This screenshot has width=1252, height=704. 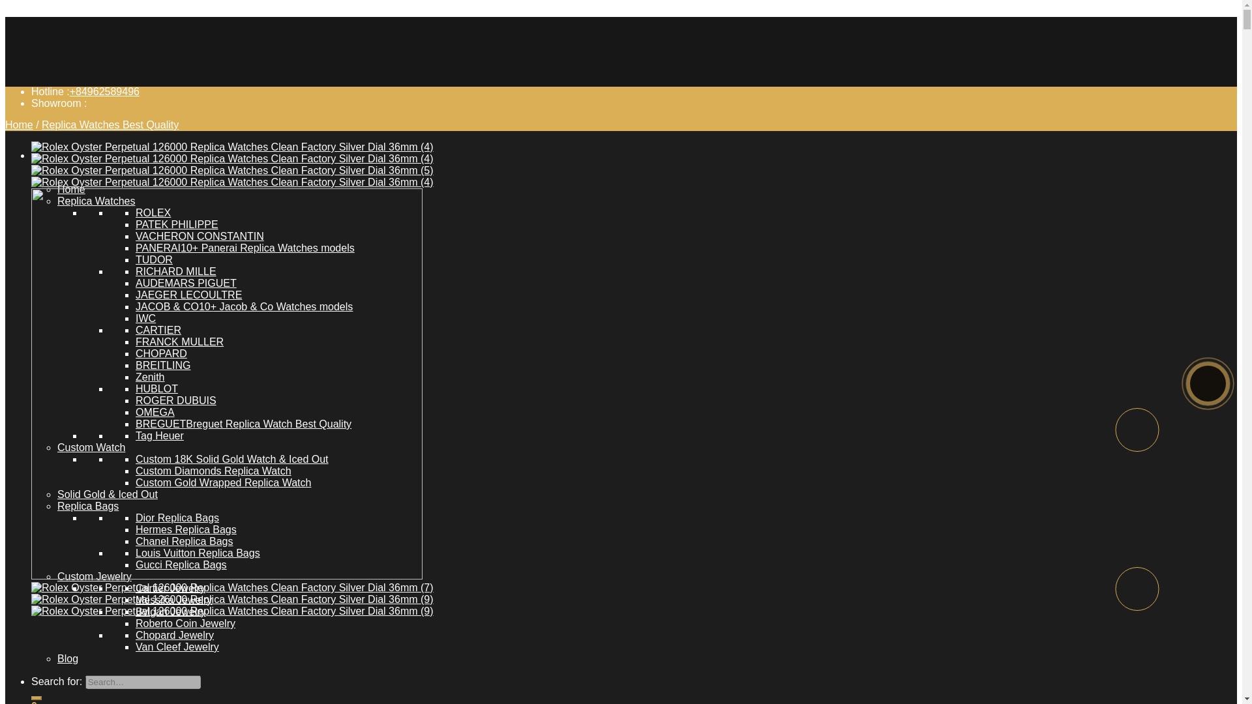 What do you see at coordinates (173, 600) in the screenshot?
I see `Messika Jewelry` at bounding box center [173, 600].